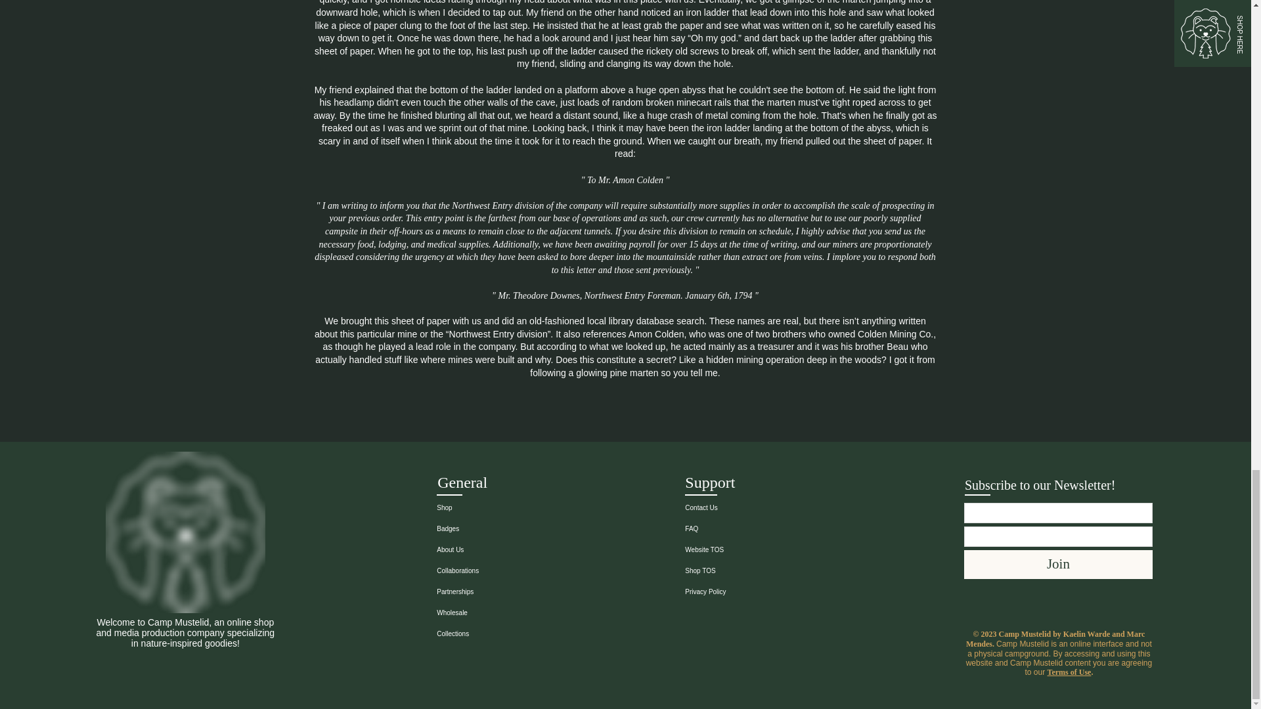 This screenshot has height=709, width=1261. What do you see at coordinates (494, 613) in the screenshot?
I see `Wholesale` at bounding box center [494, 613].